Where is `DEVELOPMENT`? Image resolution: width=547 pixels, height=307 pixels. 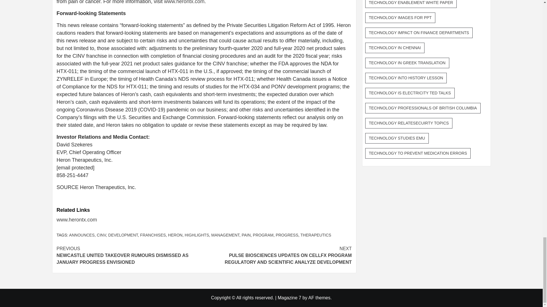
DEVELOPMENT is located at coordinates (123, 235).